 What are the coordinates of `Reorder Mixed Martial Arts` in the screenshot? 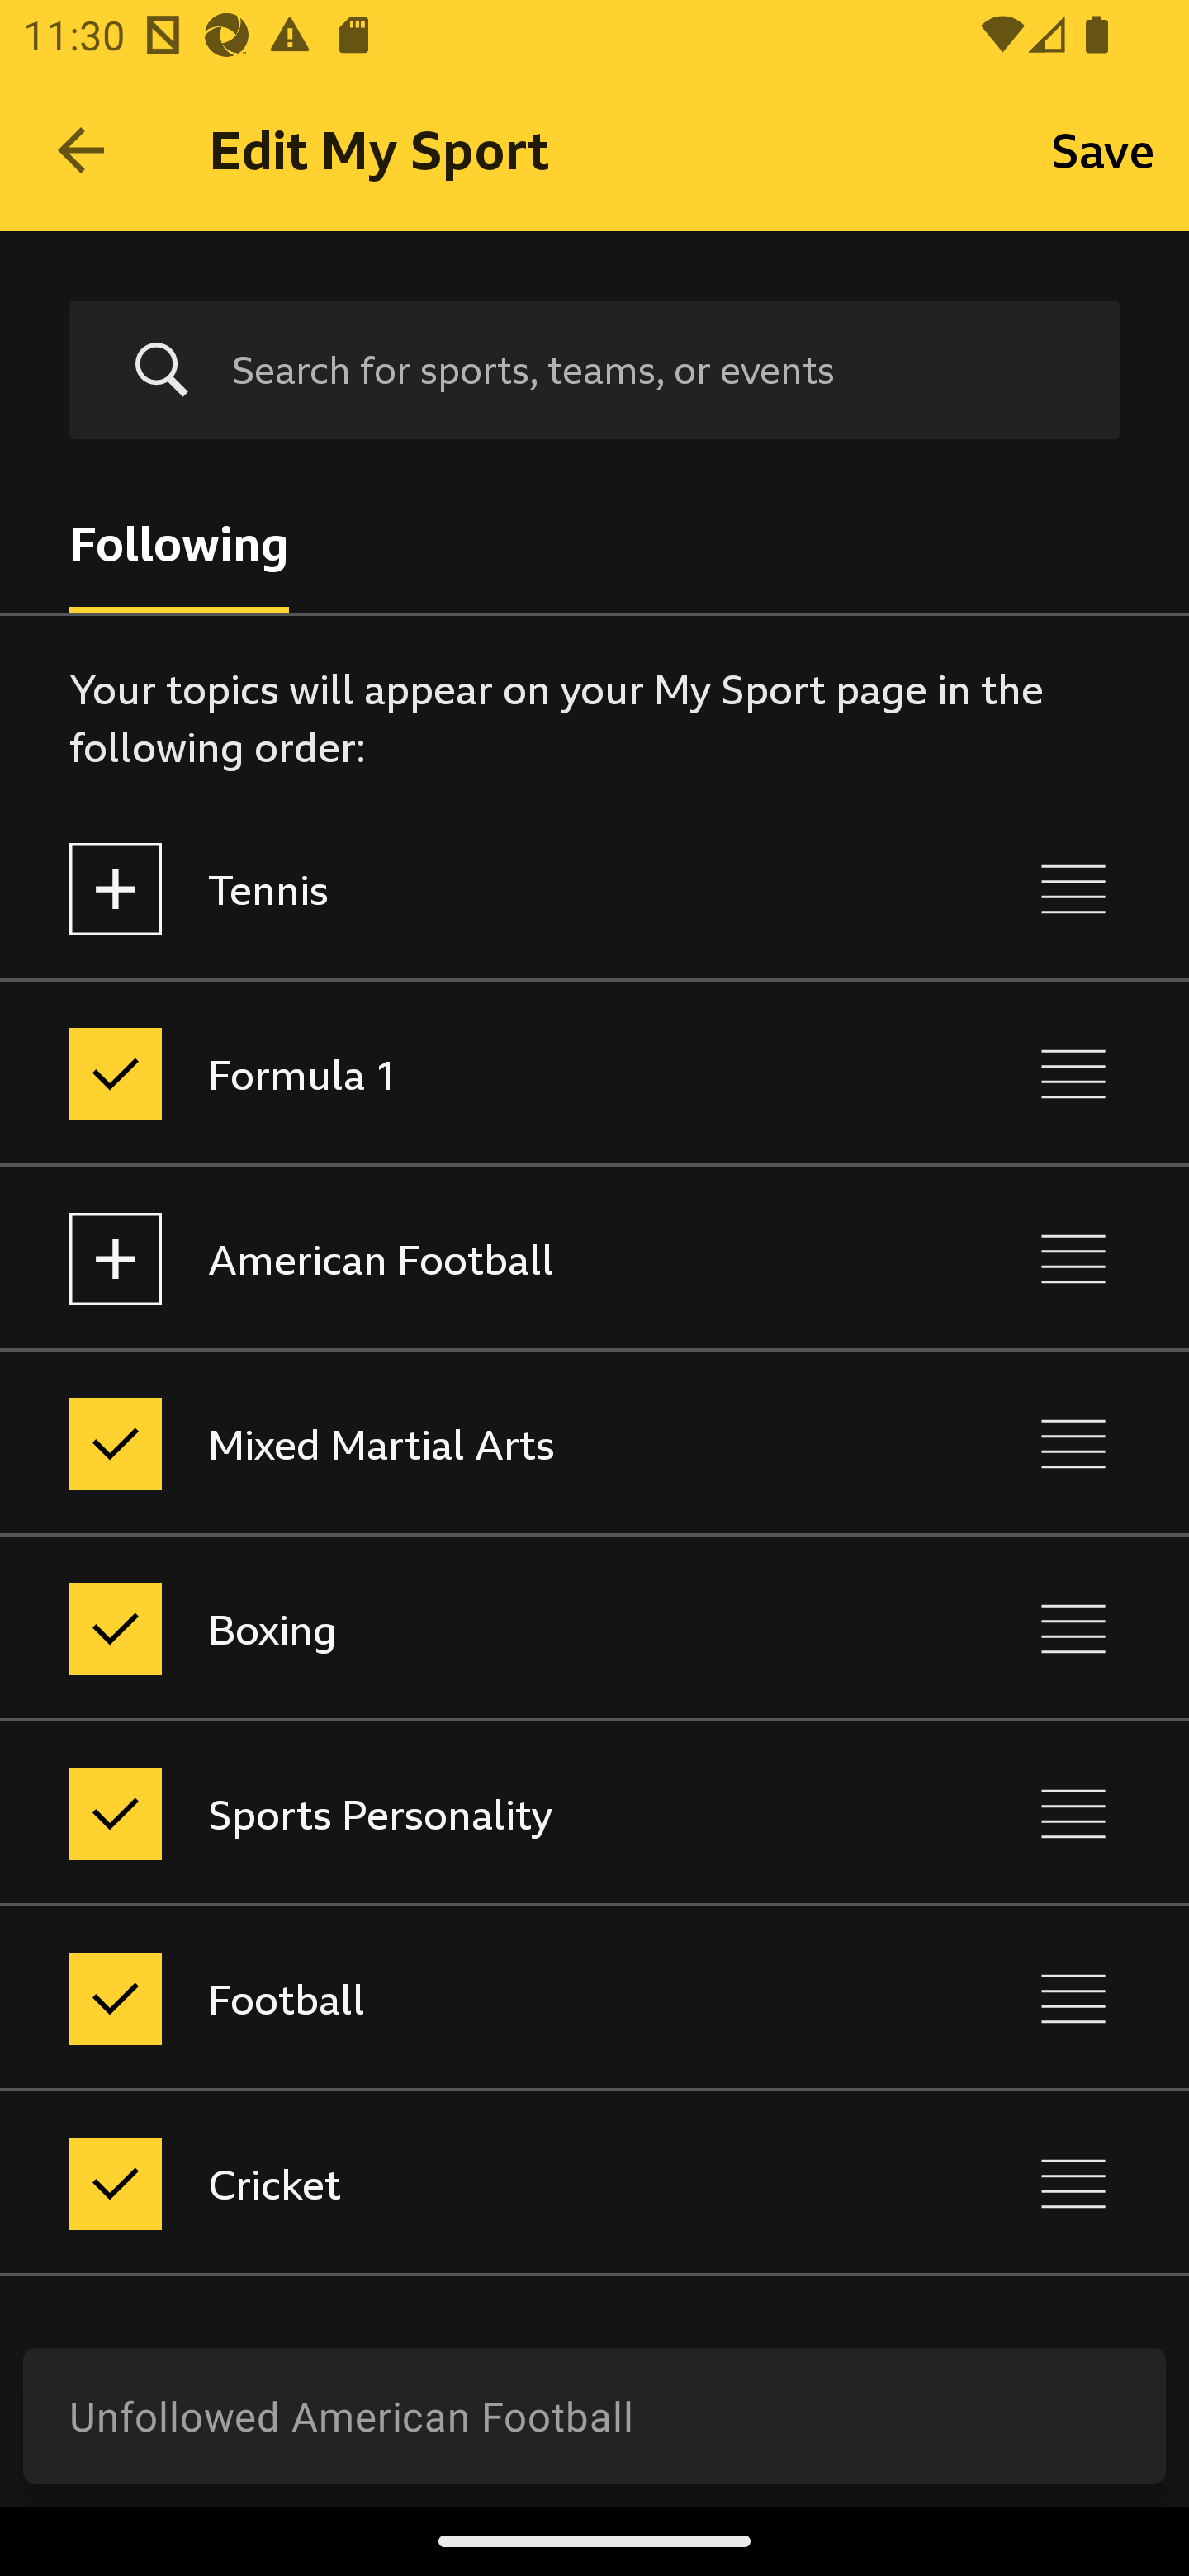 It's located at (1073, 1443).